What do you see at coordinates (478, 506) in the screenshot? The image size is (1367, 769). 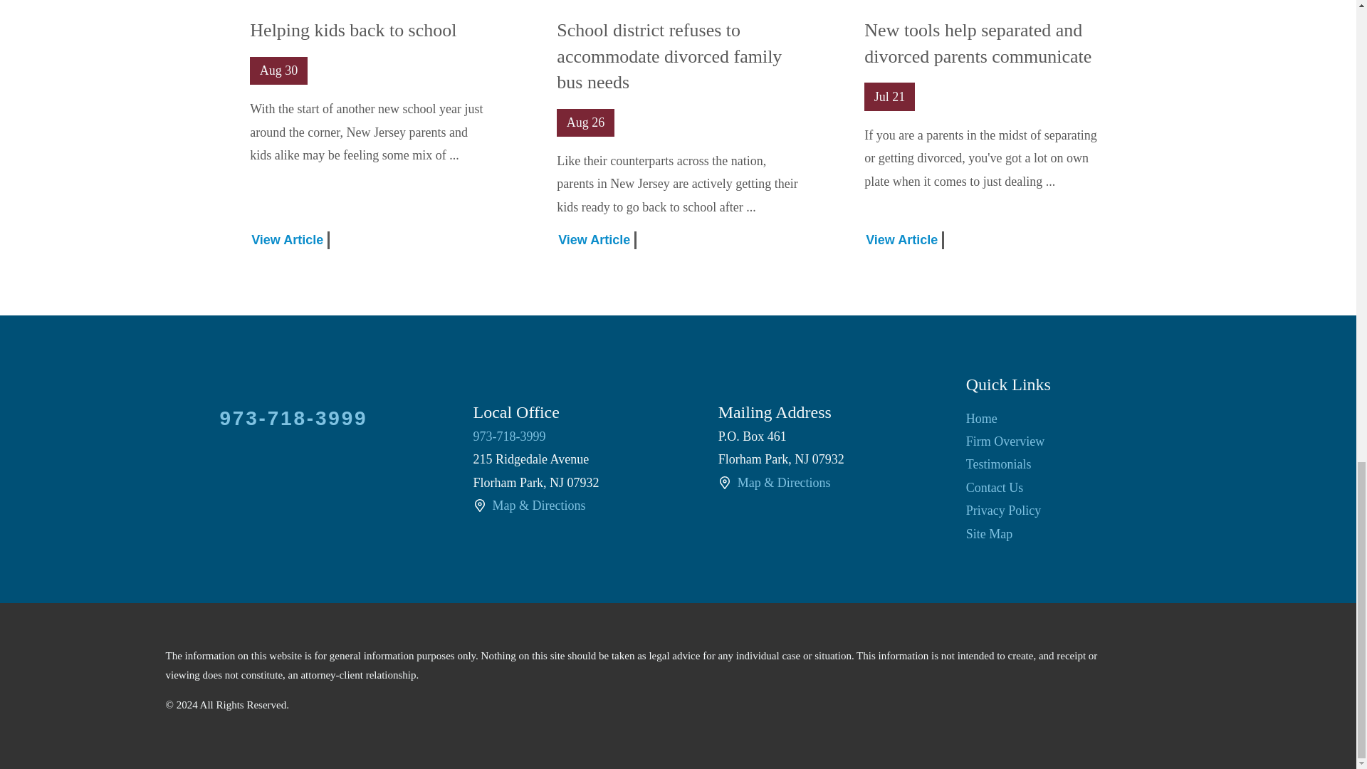 I see `Site Icon` at bounding box center [478, 506].